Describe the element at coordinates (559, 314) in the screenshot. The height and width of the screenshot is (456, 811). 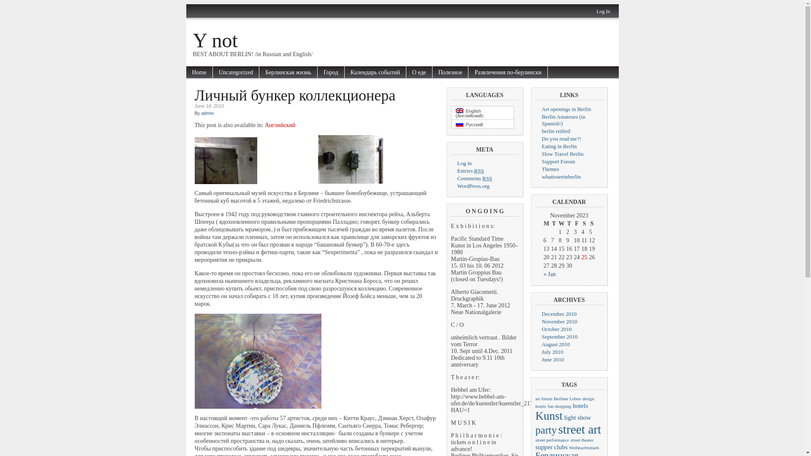
I see `December 2010` at that location.